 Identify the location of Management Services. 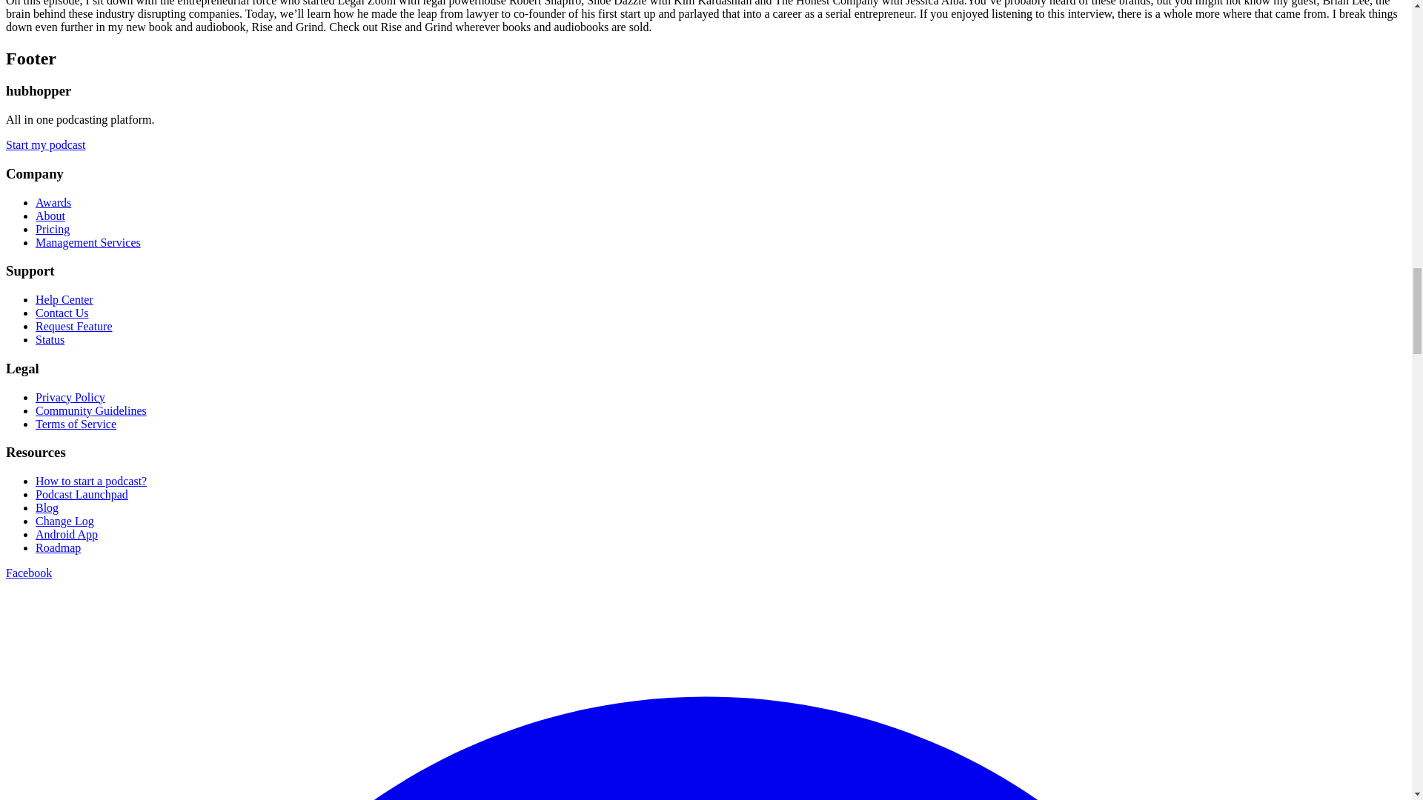
(88, 241).